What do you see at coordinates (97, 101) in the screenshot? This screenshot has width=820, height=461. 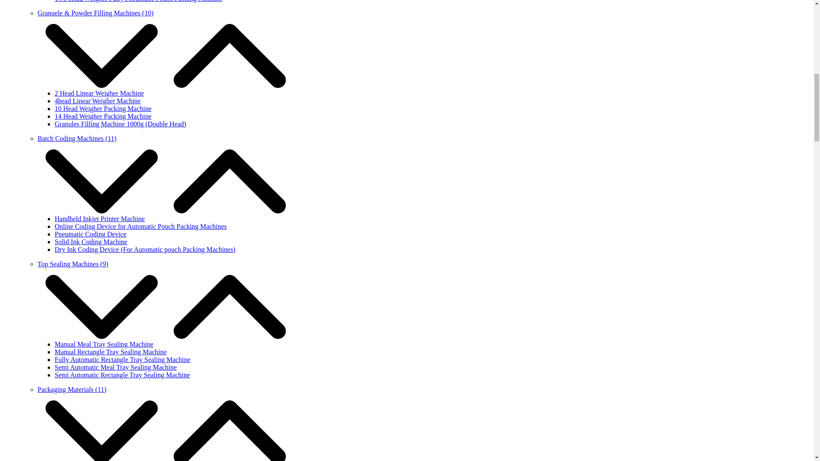 I see `4head Linear Weigher Machine` at bounding box center [97, 101].